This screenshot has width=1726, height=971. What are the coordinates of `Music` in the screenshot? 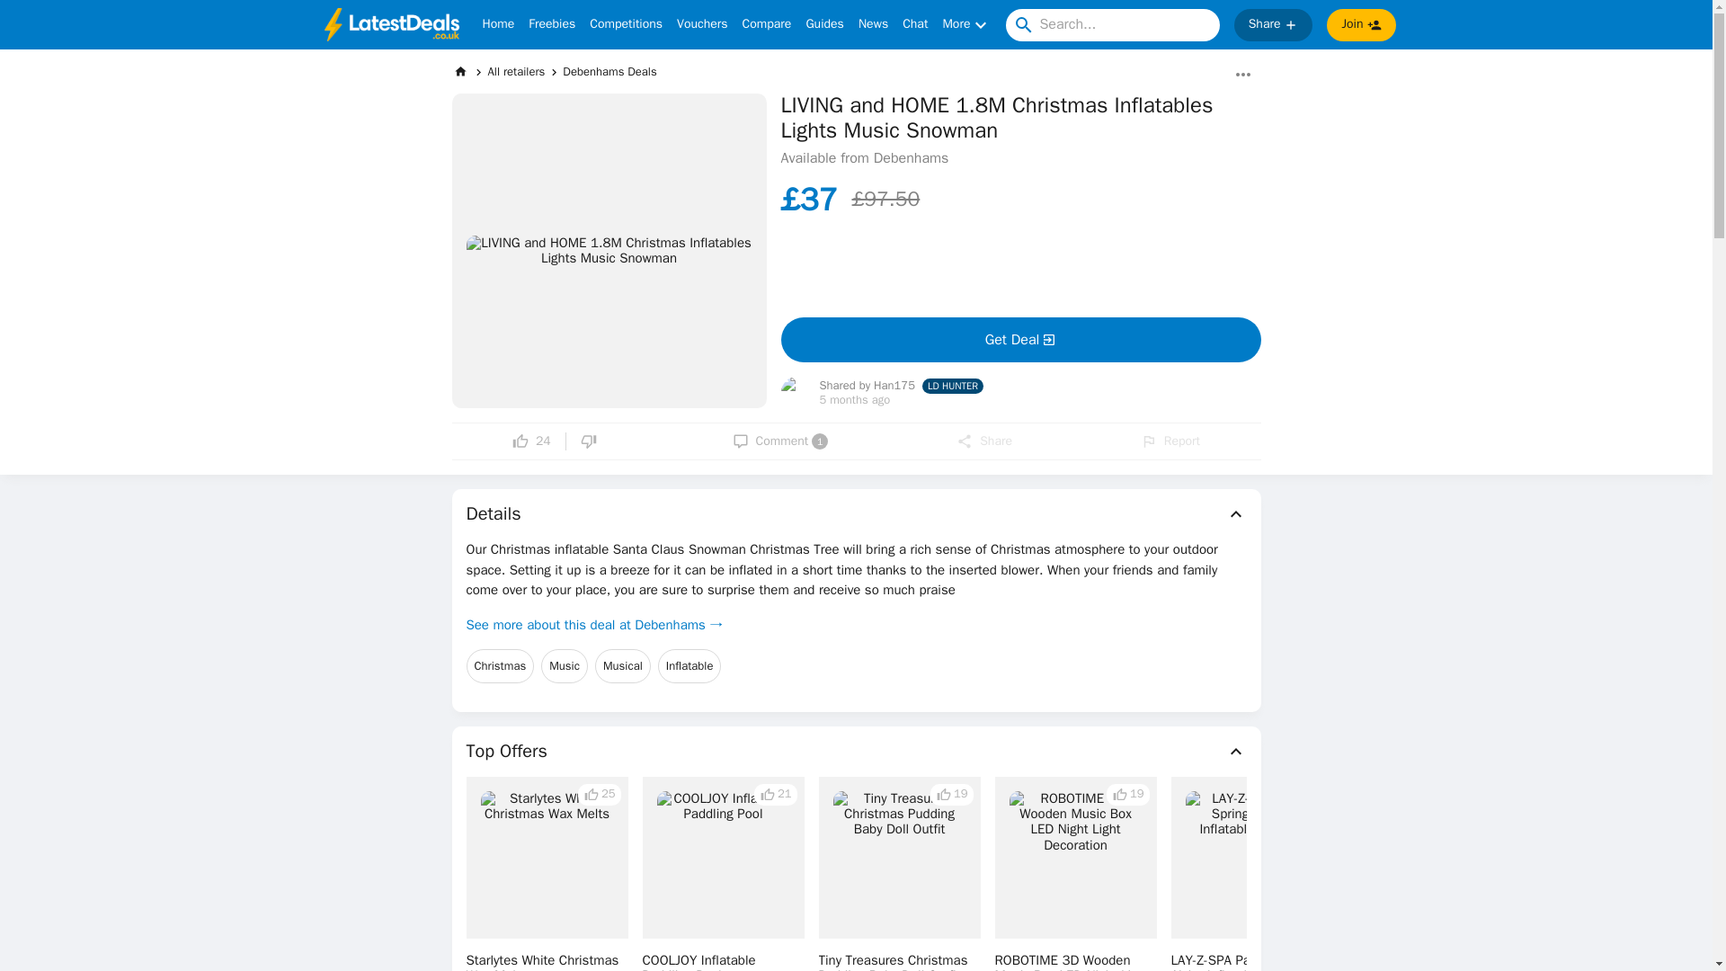 It's located at (565, 666).